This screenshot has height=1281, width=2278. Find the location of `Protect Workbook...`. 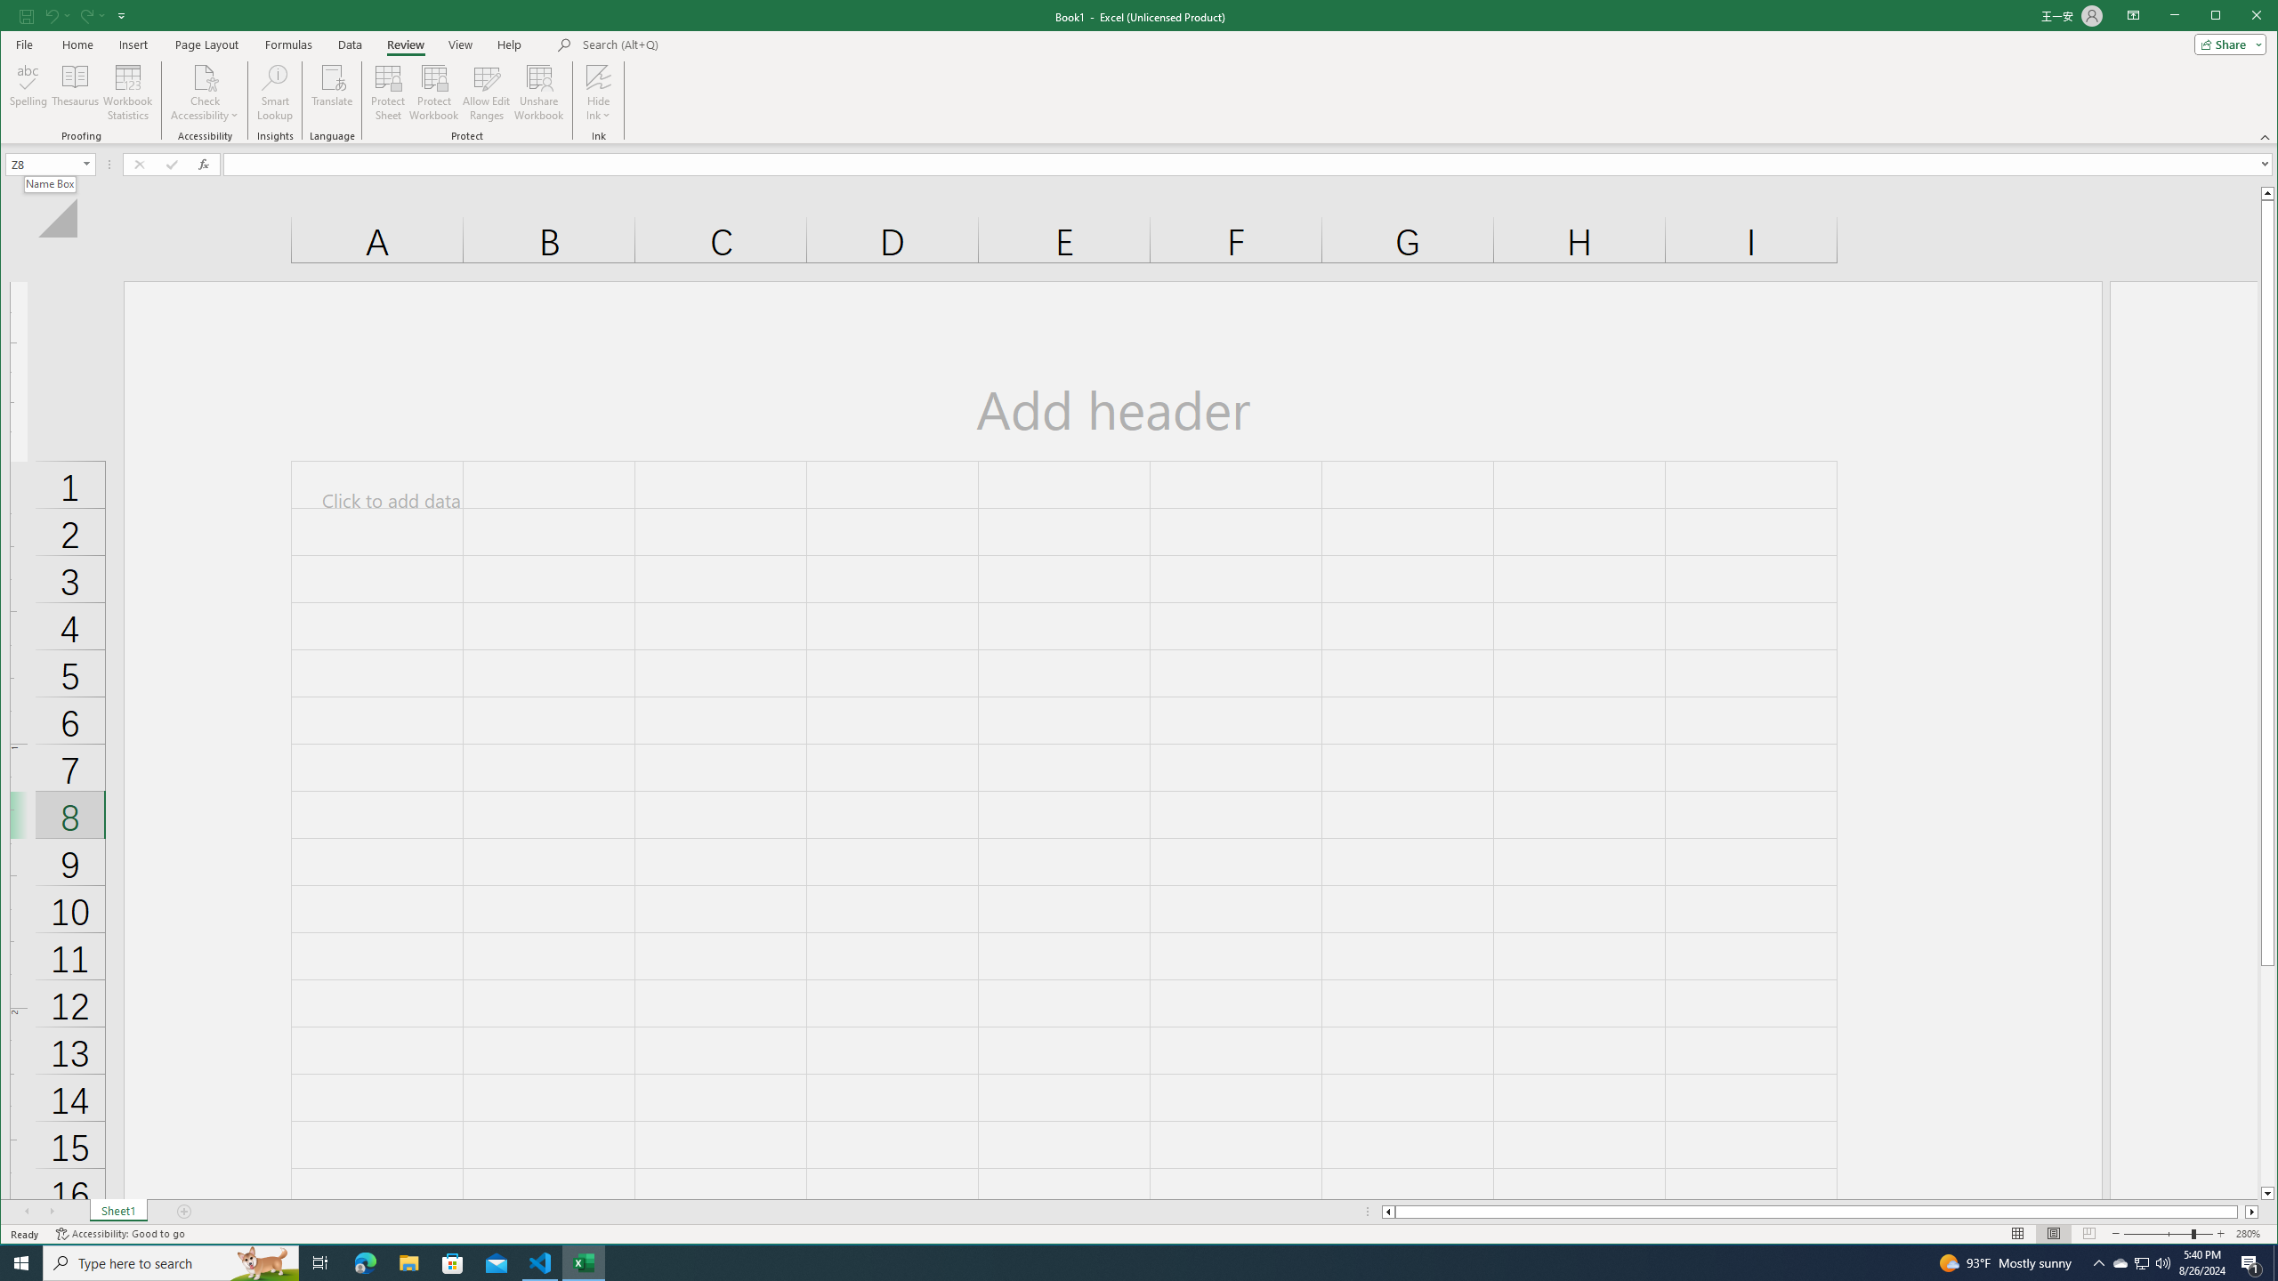

Protect Workbook... is located at coordinates (434, 93).